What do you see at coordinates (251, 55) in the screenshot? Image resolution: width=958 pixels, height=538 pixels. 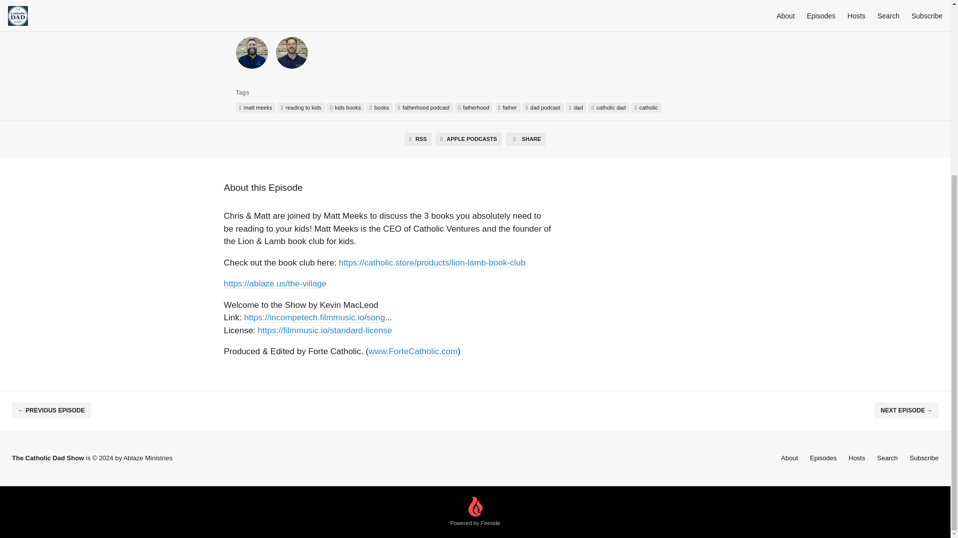 I see `Matt Rice` at bounding box center [251, 55].